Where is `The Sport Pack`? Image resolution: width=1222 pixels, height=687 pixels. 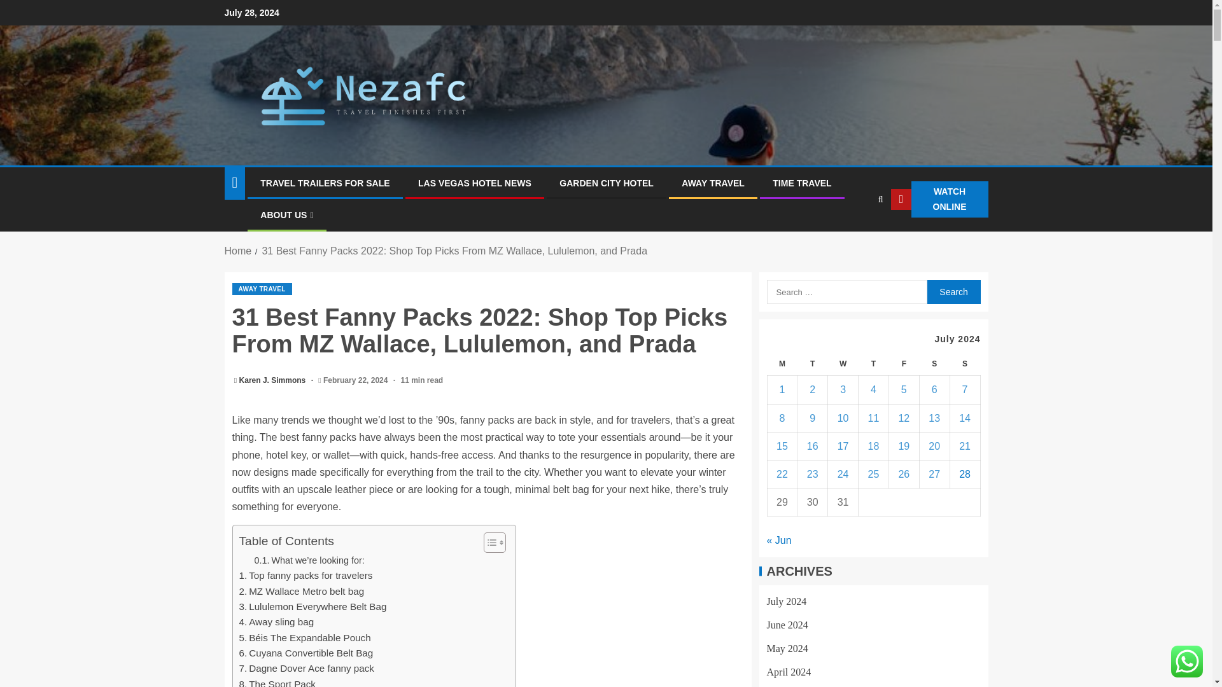 The Sport Pack is located at coordinates (277, 682).